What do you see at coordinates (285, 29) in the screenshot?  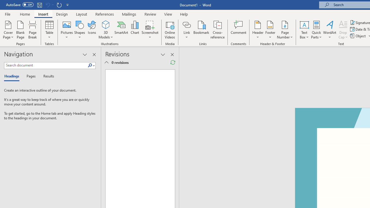 I see `Page Number` at bounding box center [285, 29].